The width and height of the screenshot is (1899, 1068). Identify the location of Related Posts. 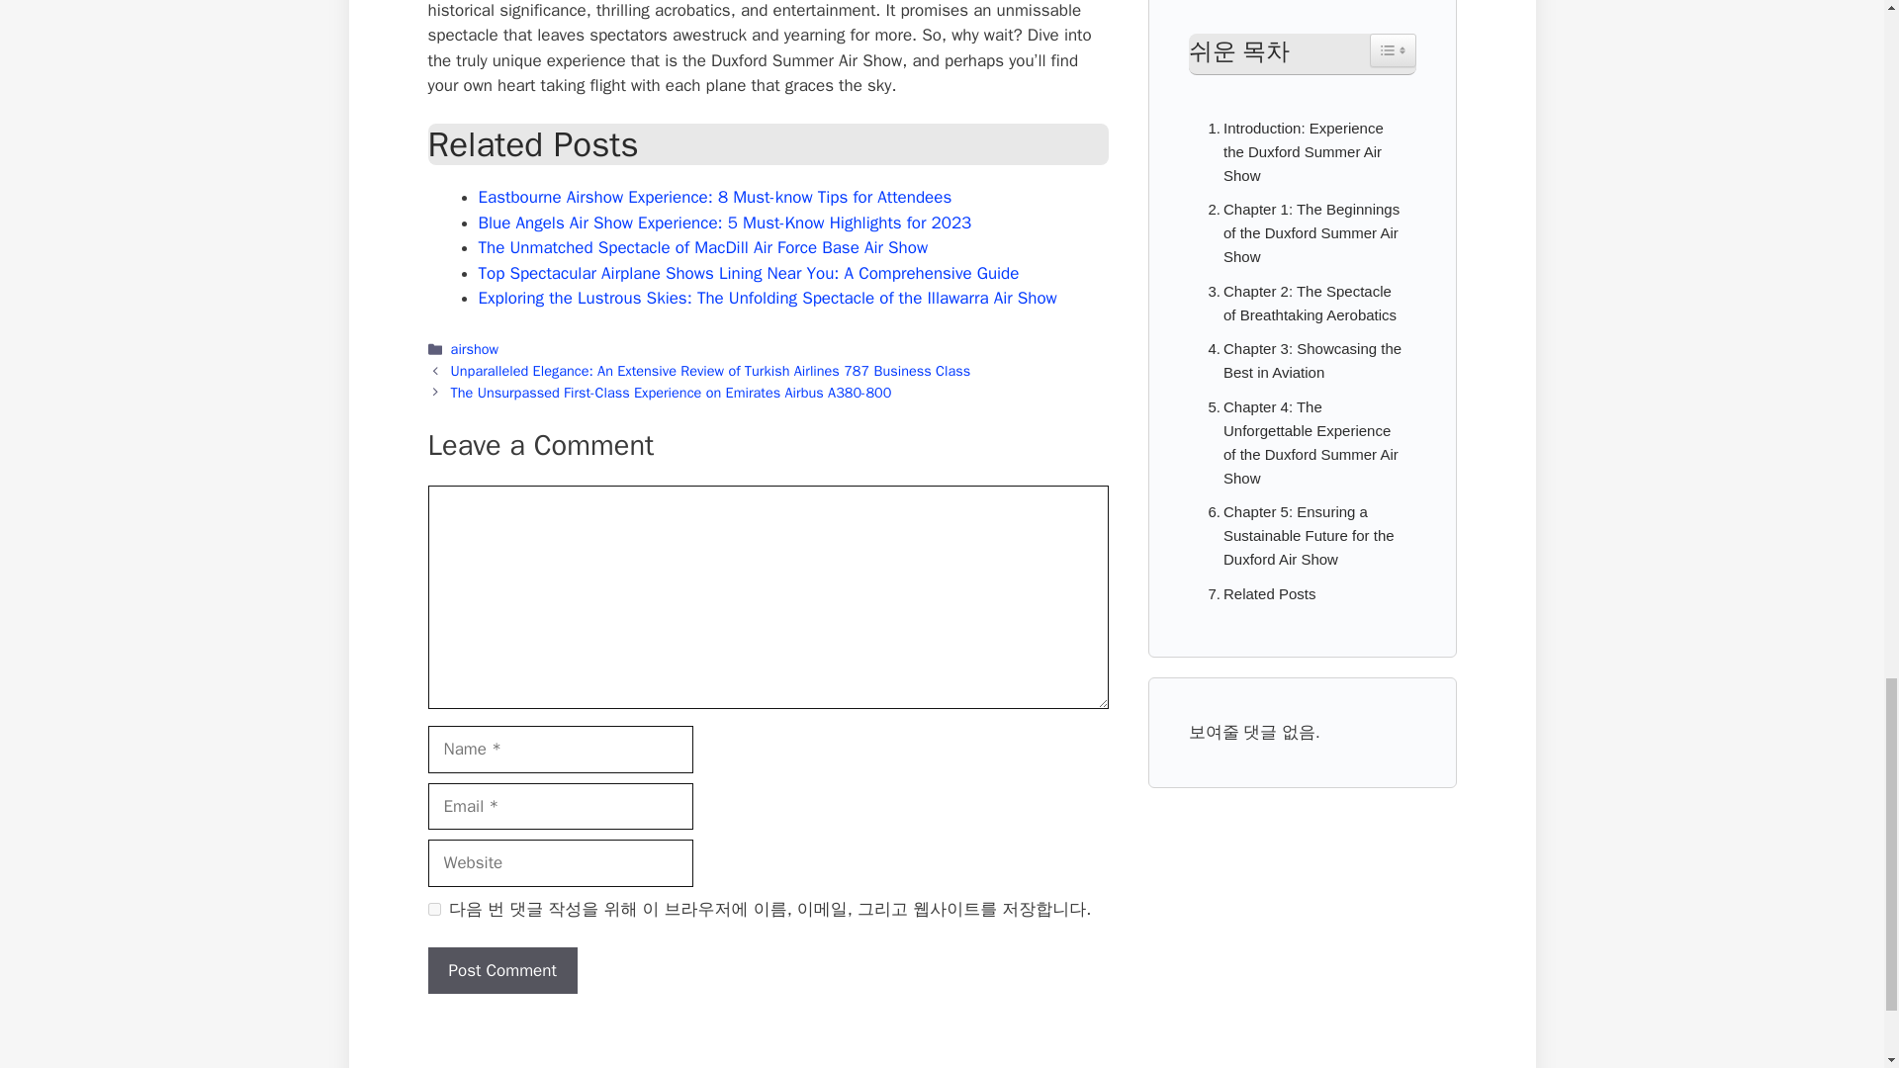
(1256, 593).